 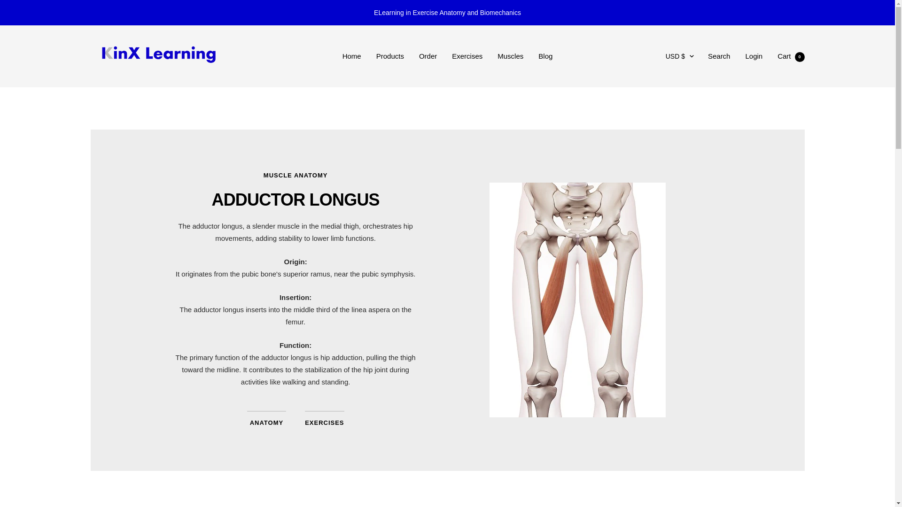 I want to click on CAD, so click(x=669, y=367).